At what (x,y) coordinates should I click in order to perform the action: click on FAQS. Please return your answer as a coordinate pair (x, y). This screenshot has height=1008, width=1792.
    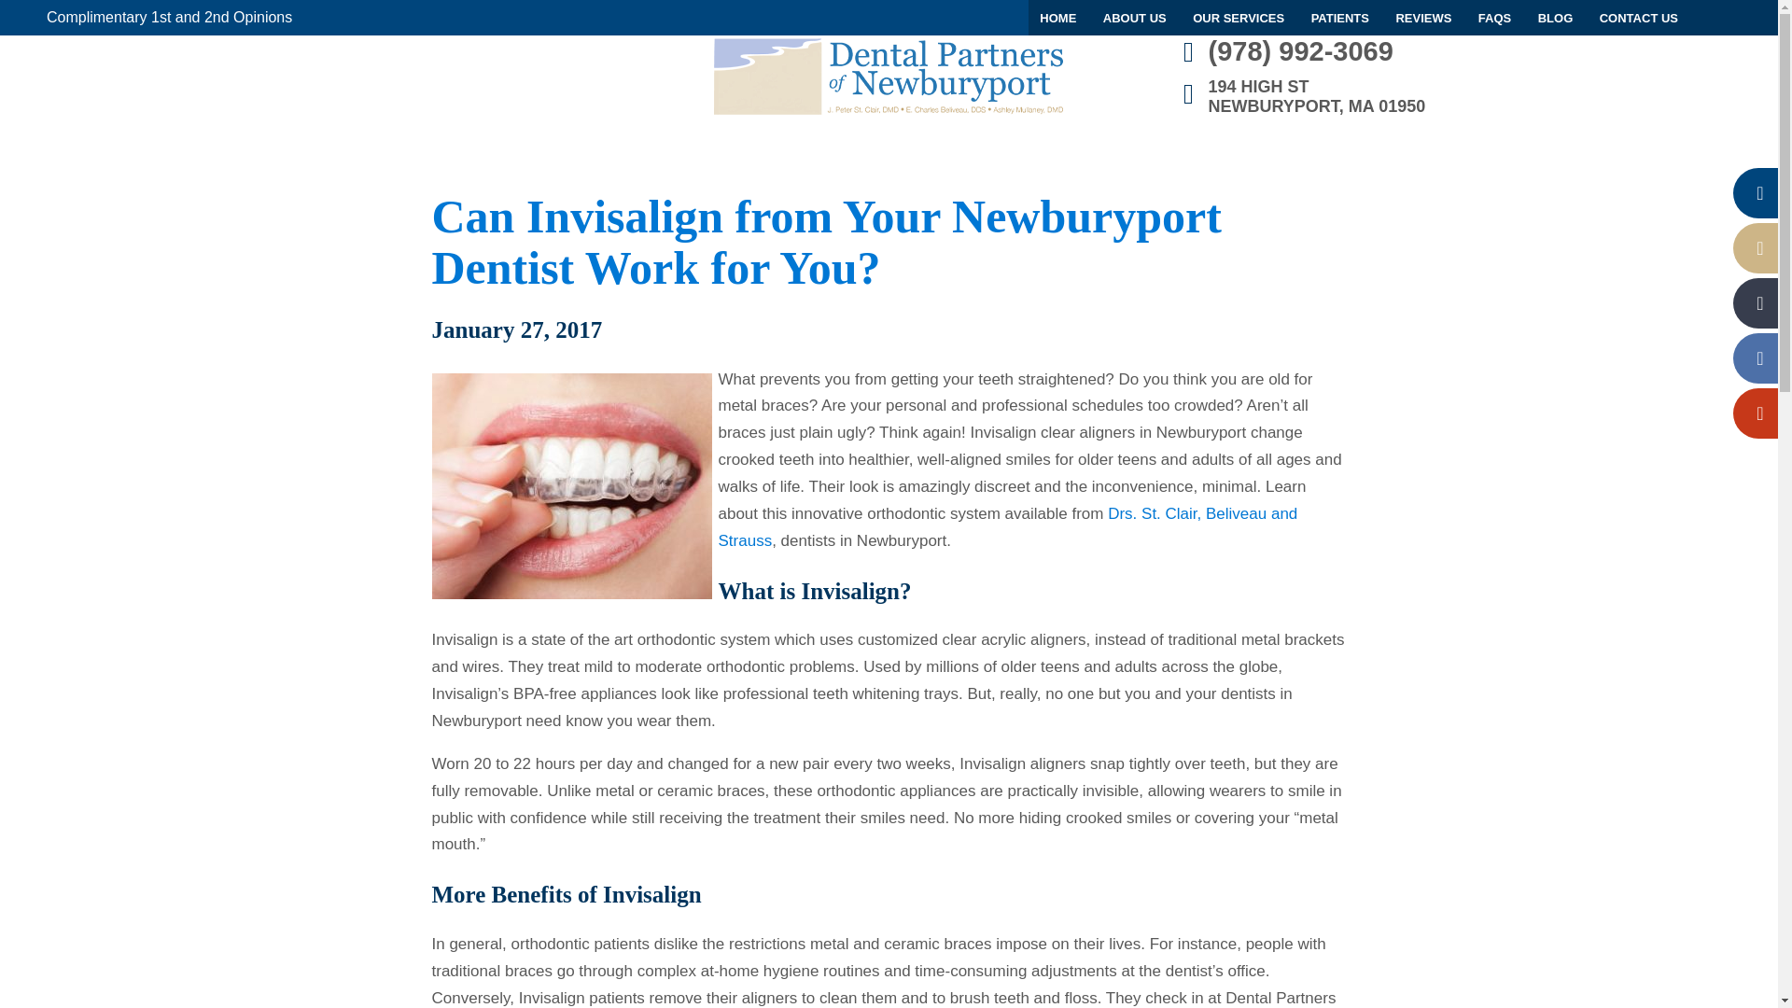
    Looking at the image, I should click on (1494, 18).